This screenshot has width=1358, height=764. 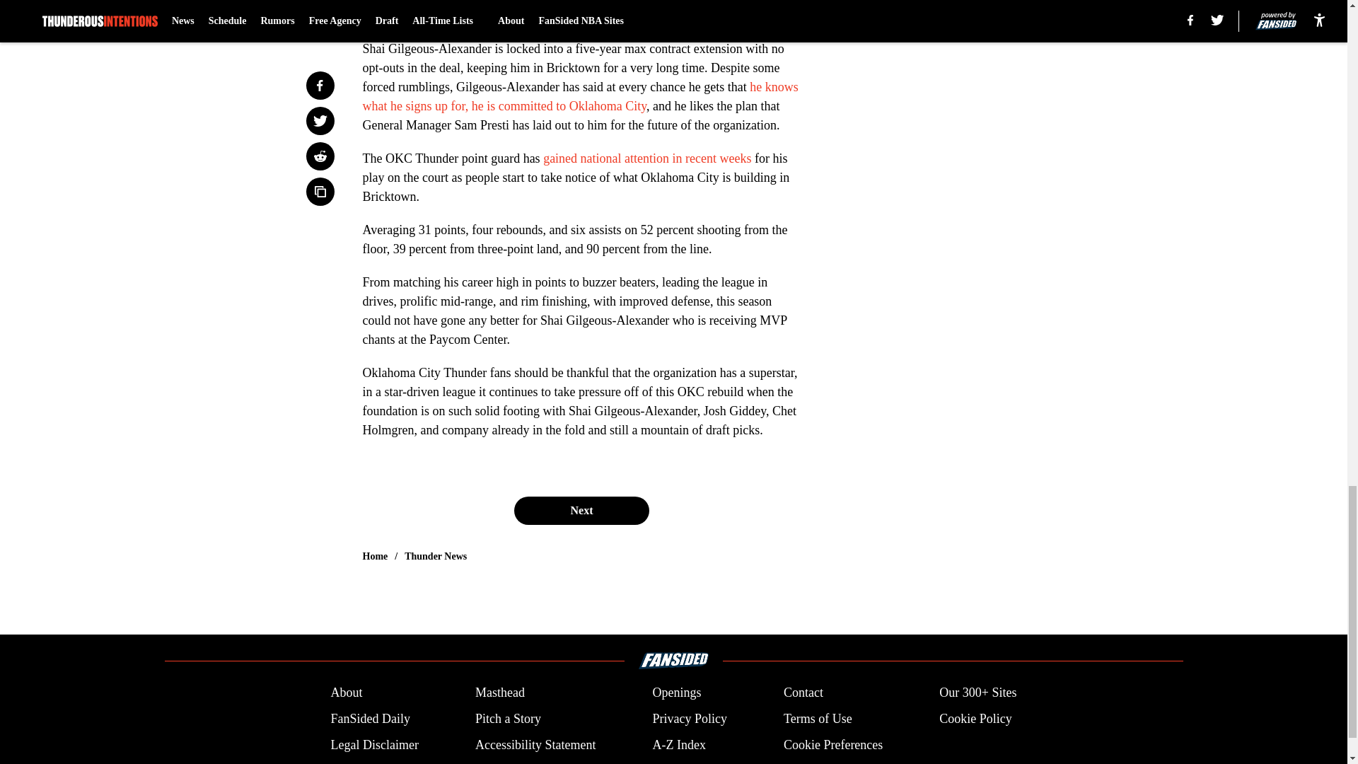 I want to click on Thunder News, so click(x=436, y=556).